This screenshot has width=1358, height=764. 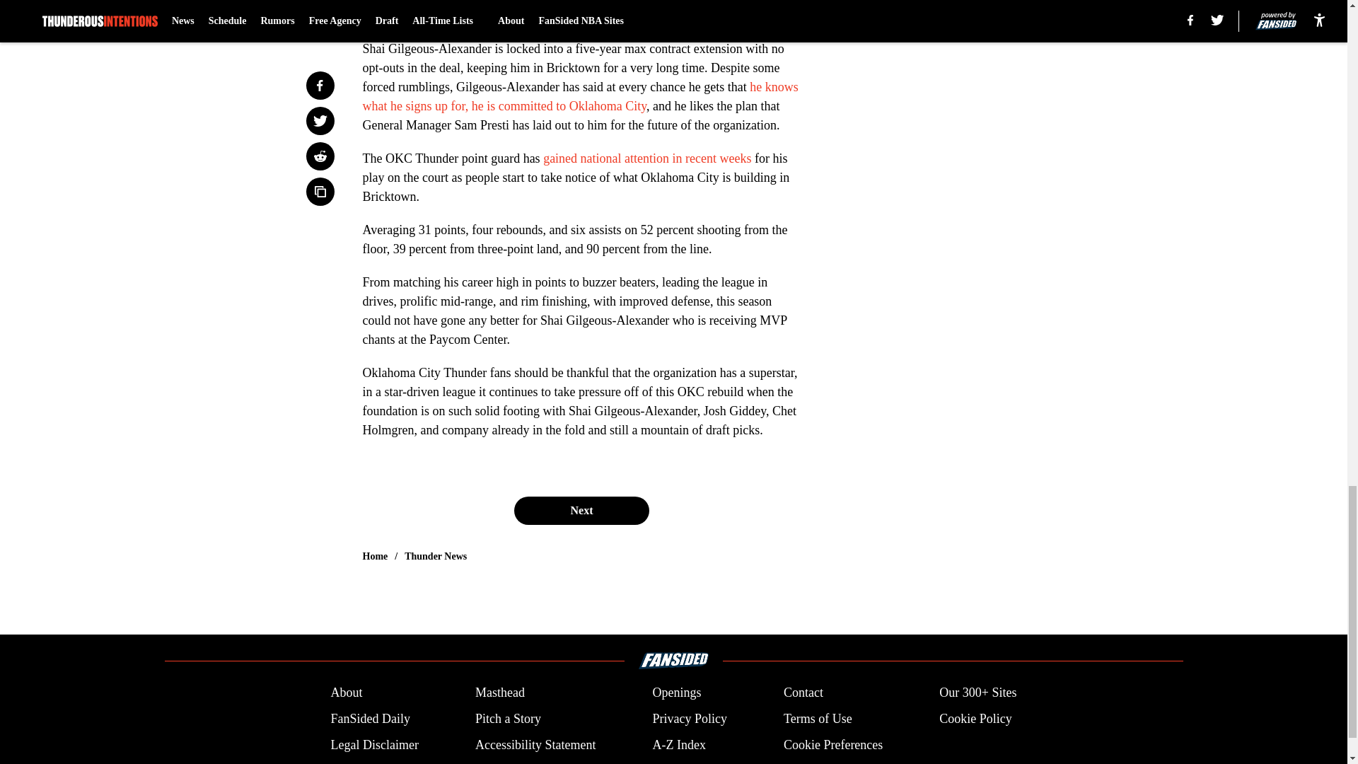 I want to click on Thunder News, so click(x=436, y=556).